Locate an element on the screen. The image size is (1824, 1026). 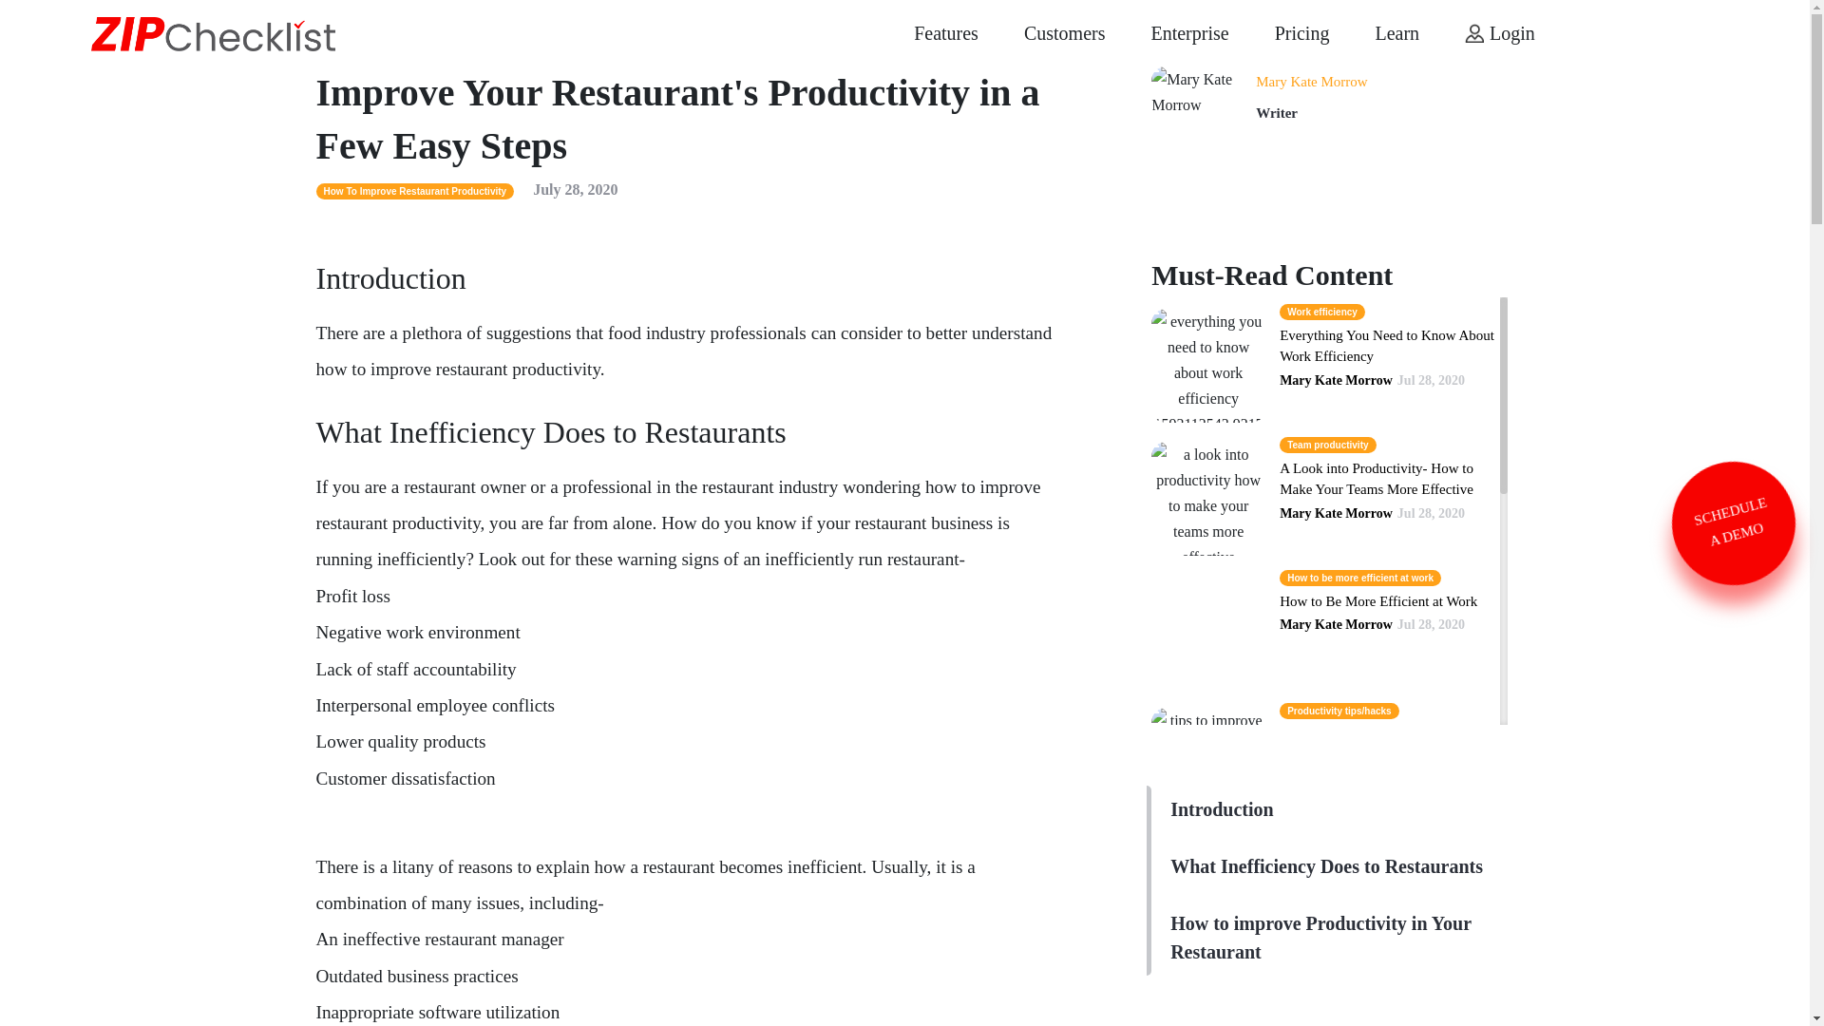
Improving Work Efficiency and Why it Matters is located at coordinates (1385, 1009).